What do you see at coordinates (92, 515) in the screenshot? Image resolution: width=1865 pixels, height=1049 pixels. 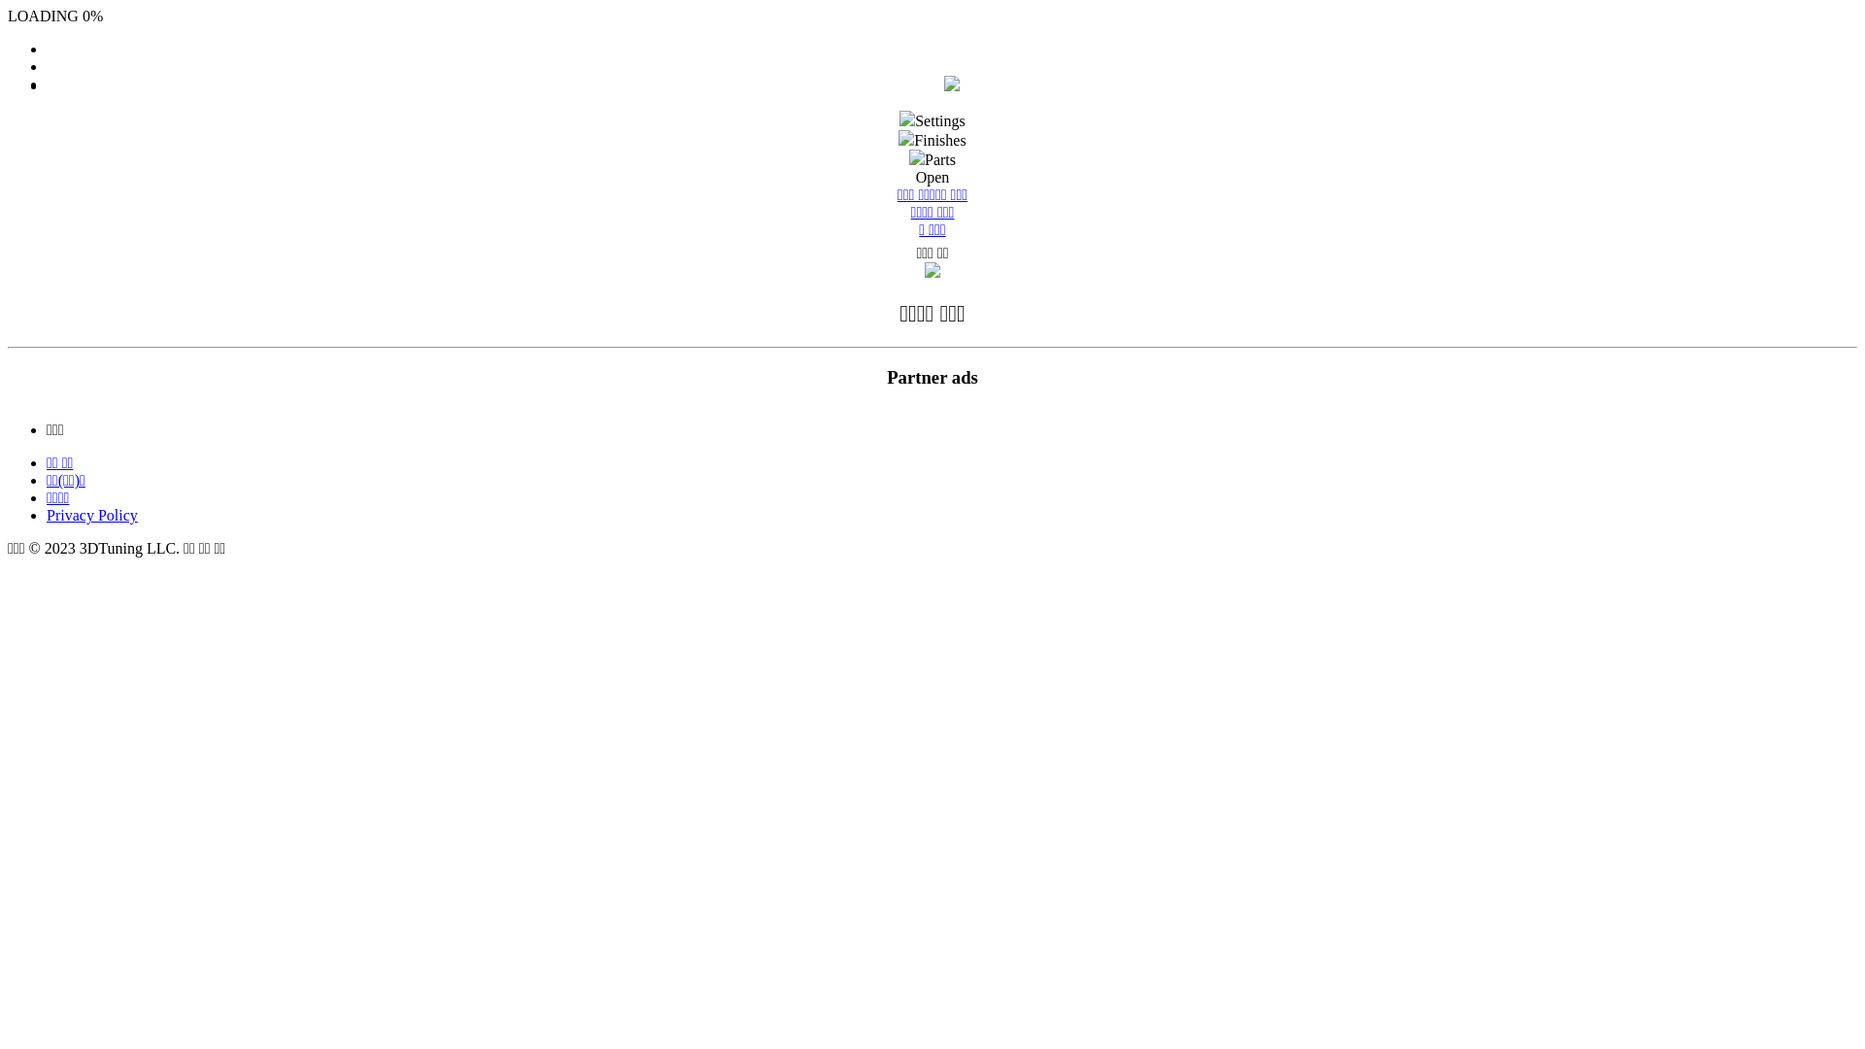 I see `Privacy Policy` at bounding box center [92, 515].